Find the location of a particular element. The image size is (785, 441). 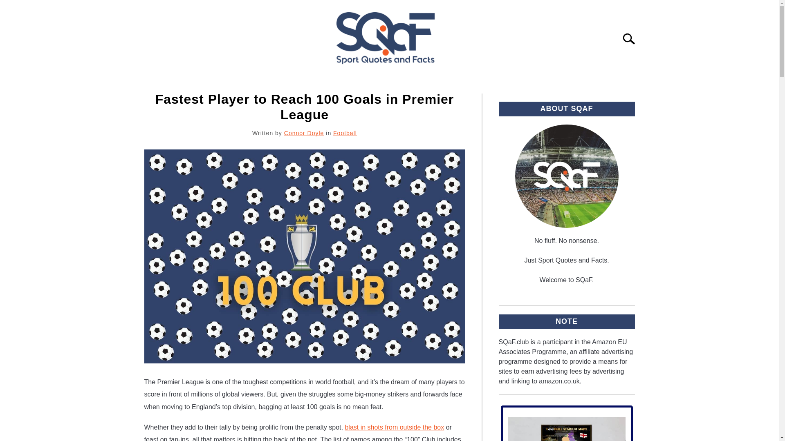

blast in shots from outside the box is located at coordinates (394, 427).